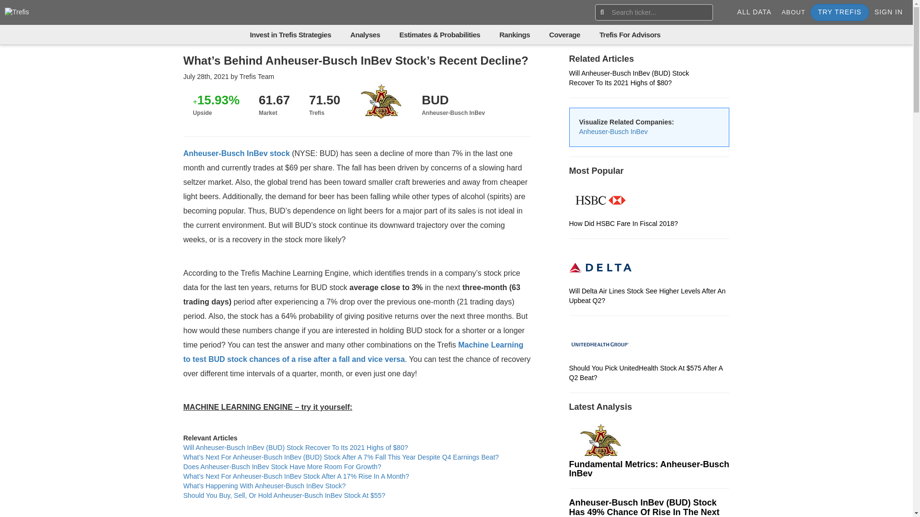 The width and height of the screenshot is (920, 517). I want to click on Coverage, so click(564, 34).